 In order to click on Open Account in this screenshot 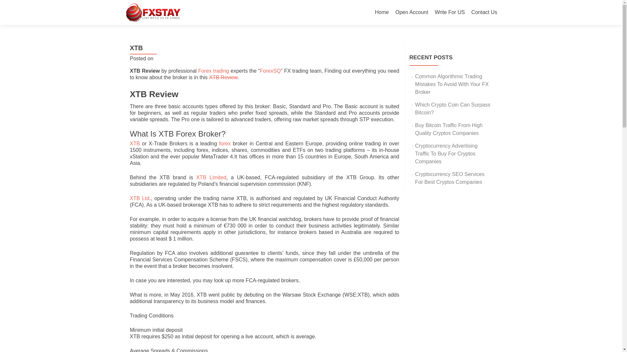, I will do `click(412, 12)`.